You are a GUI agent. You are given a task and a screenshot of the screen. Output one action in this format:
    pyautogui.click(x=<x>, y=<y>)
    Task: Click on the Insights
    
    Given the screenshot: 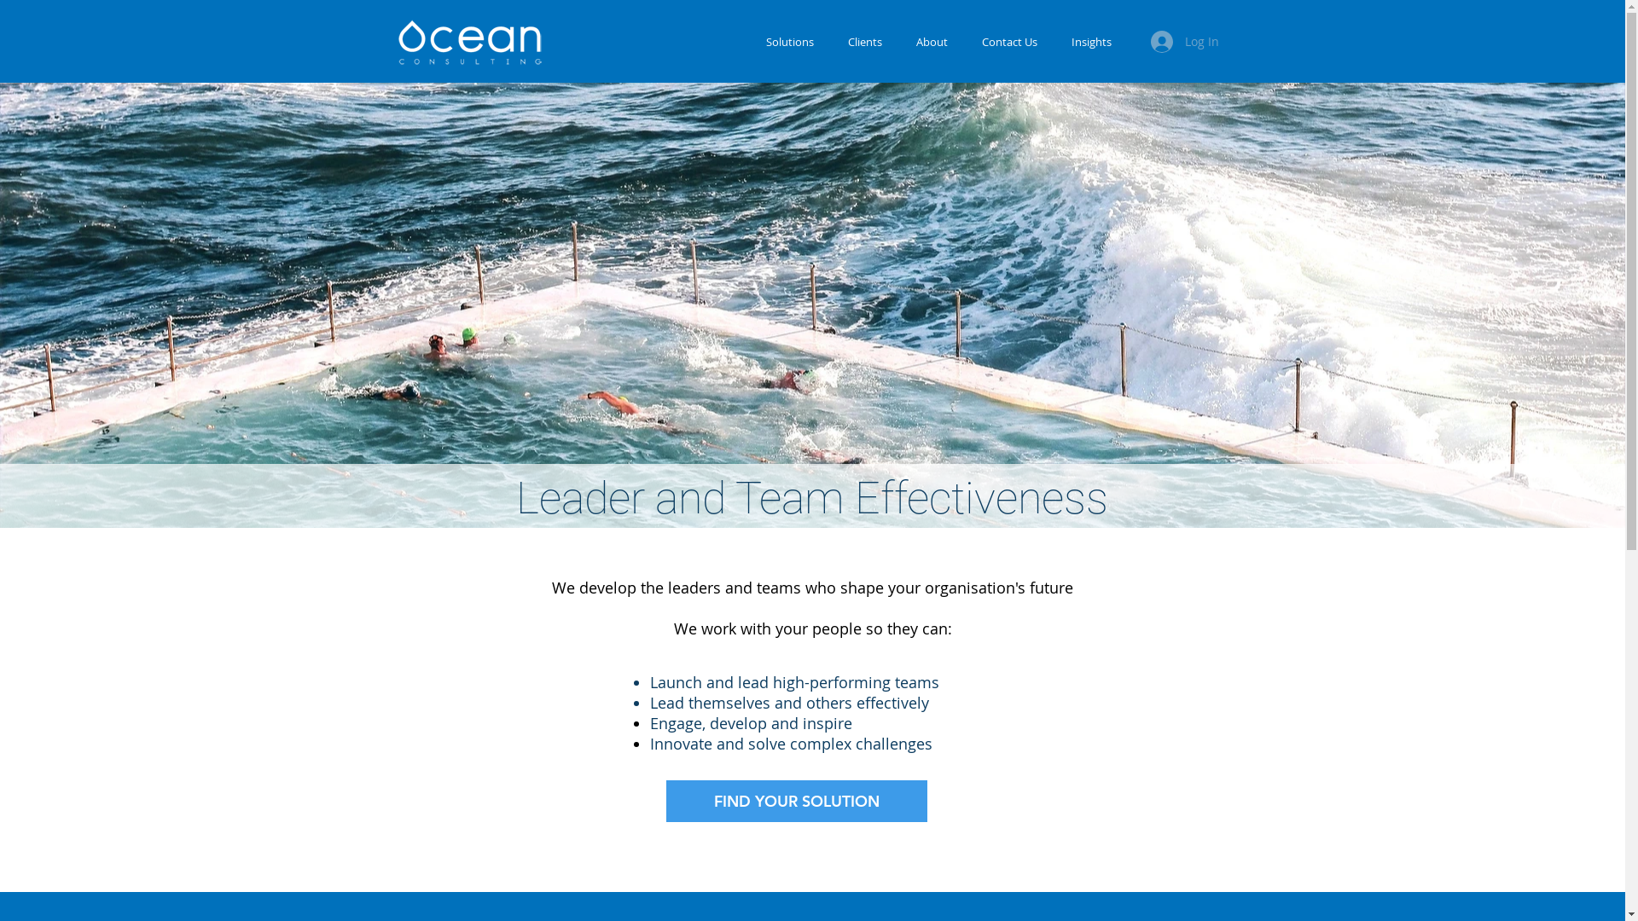 What is the action you would take?
    pyautogui.click(x=1092, y=43)
    